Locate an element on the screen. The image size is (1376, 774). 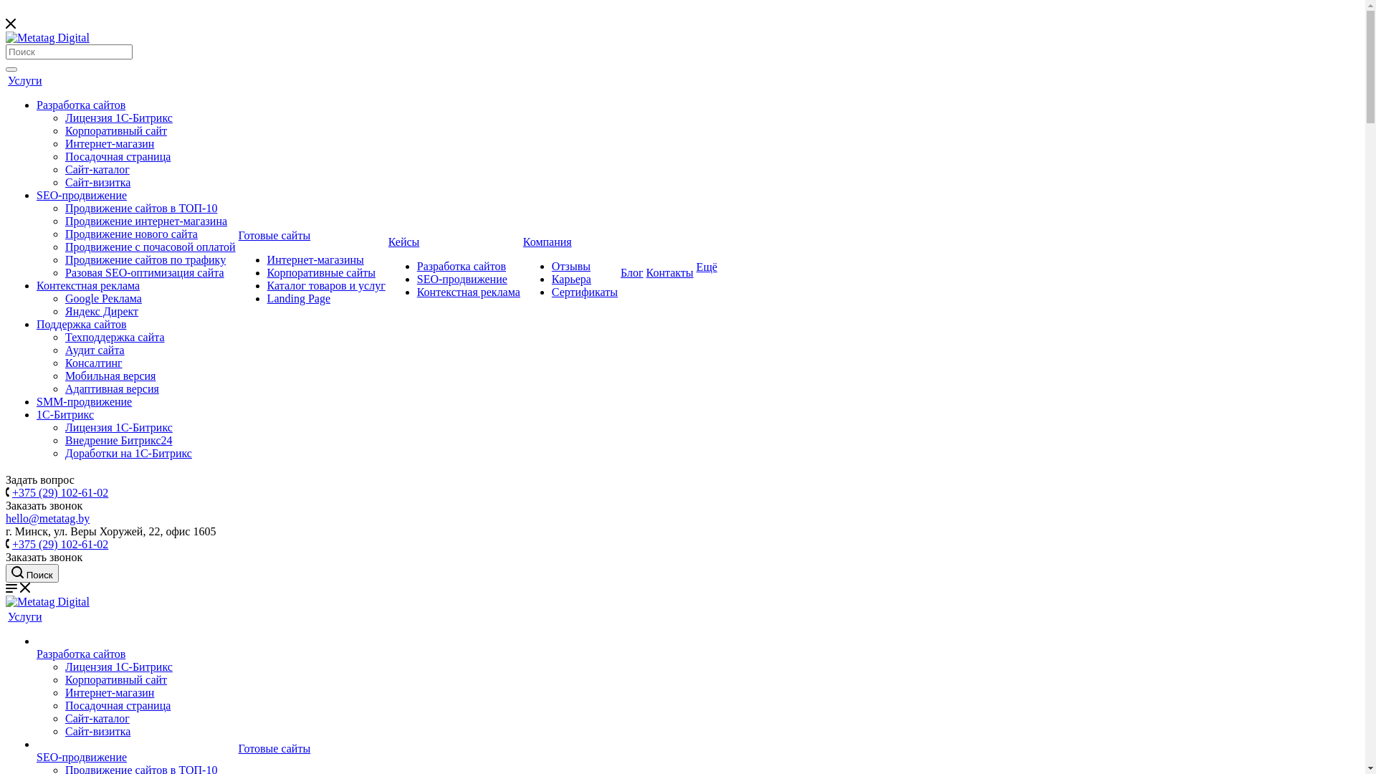
hello@metatag.by is located at coordinates (47, 519).